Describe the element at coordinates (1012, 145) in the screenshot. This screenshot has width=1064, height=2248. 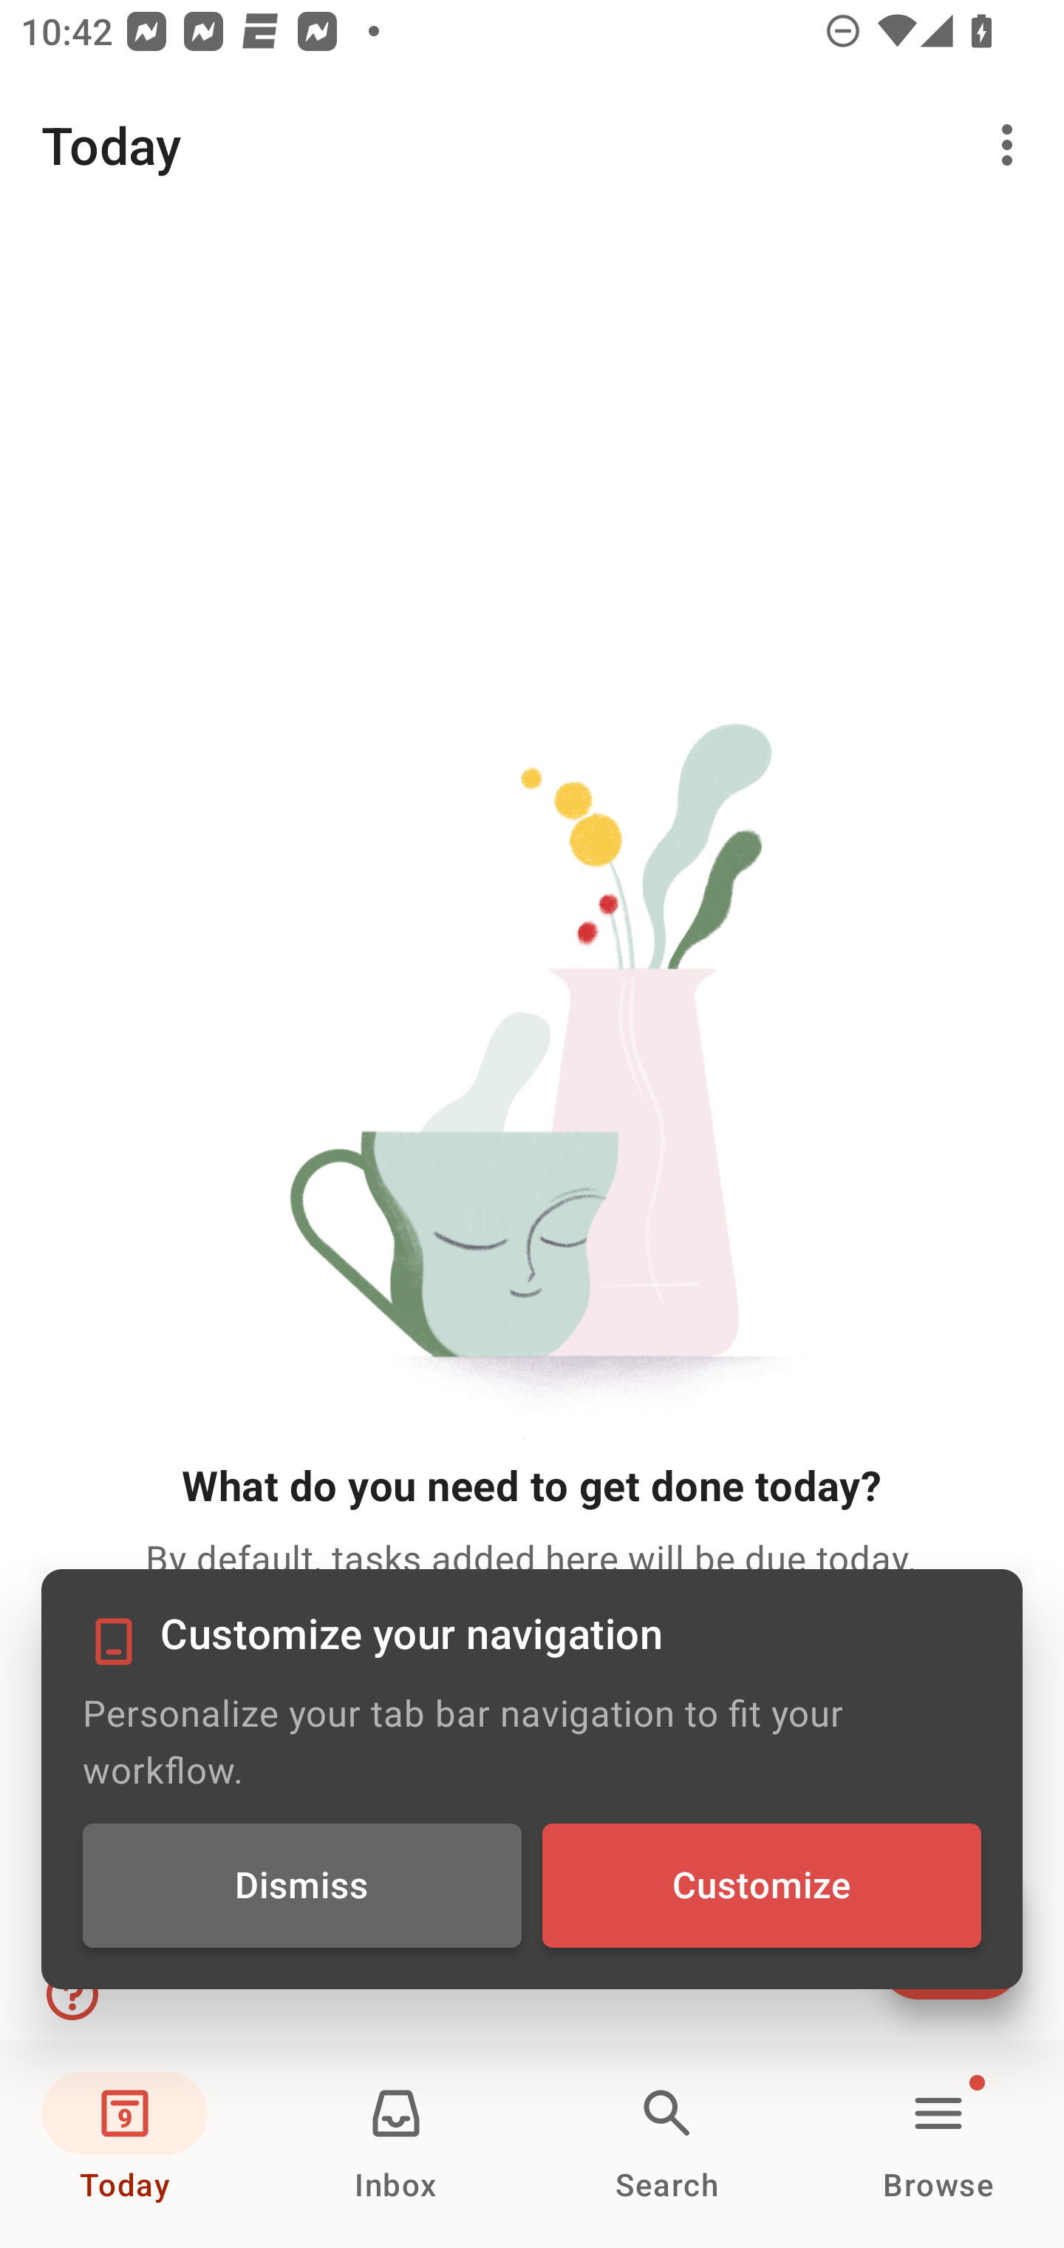
I see `More options` at that location.